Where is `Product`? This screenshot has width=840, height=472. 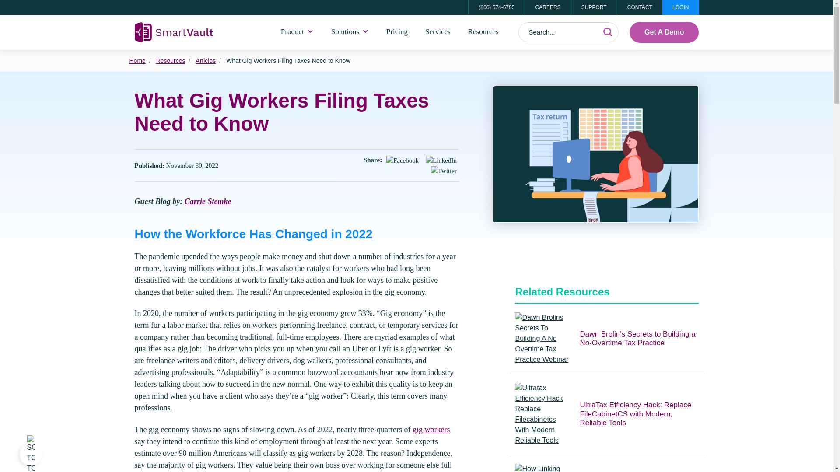 Product is located at coordinates (297, 32).